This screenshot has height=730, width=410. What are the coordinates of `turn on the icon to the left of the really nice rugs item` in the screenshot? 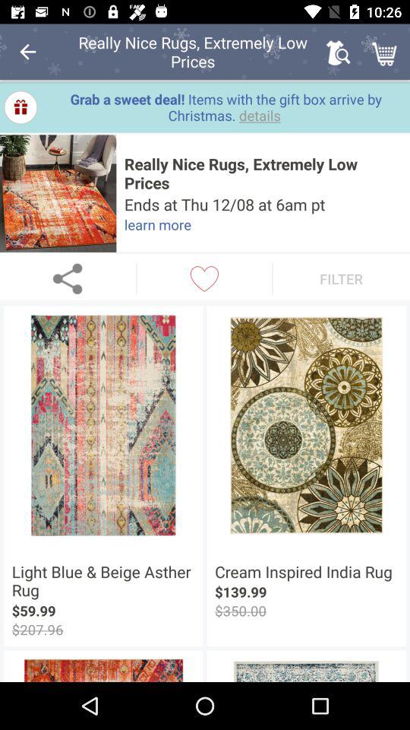 It's located at (58, 193).